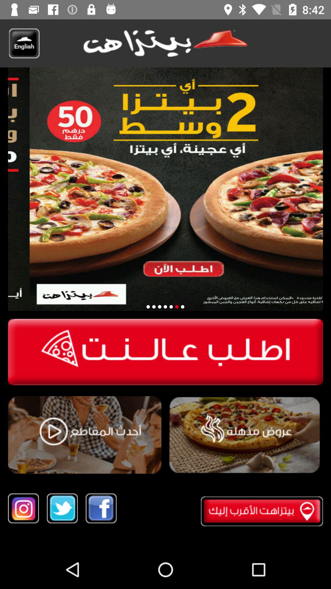 The width and height of the screenshot is (331, 589). What do you see at coordinates (165, 307) in the screenshot?
I see `next page icon button` at bounding box center [165, 307].